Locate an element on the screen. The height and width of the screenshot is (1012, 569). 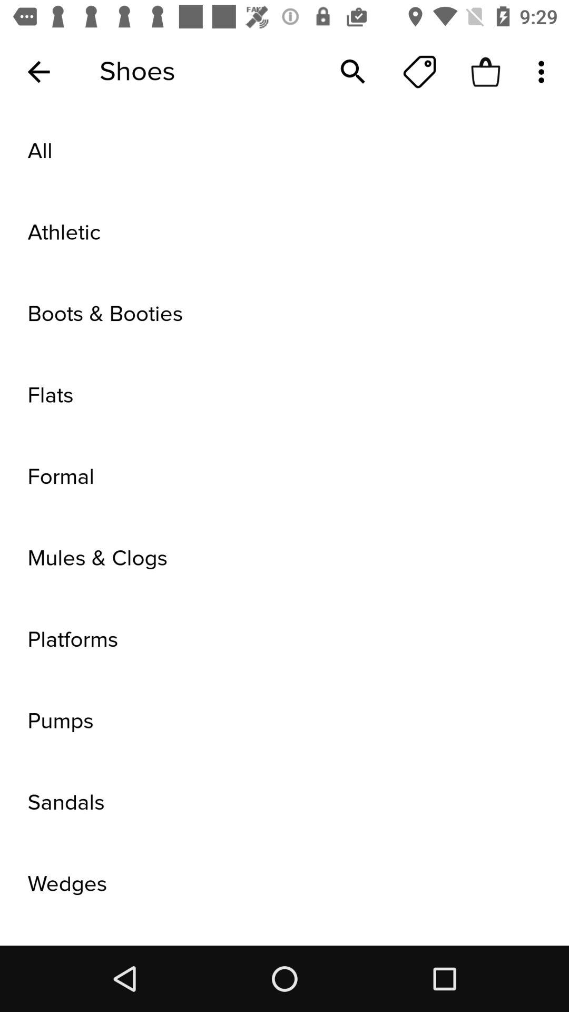
go to previous page is located at coordinates (39, 72).